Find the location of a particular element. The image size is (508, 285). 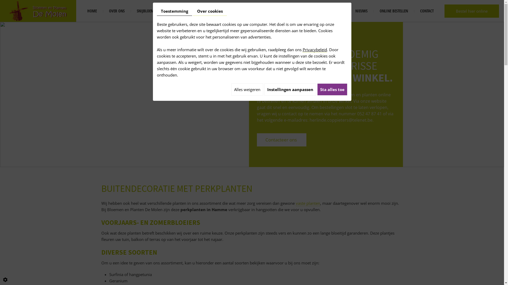

Toestemming is located at coordinates (174, 11).